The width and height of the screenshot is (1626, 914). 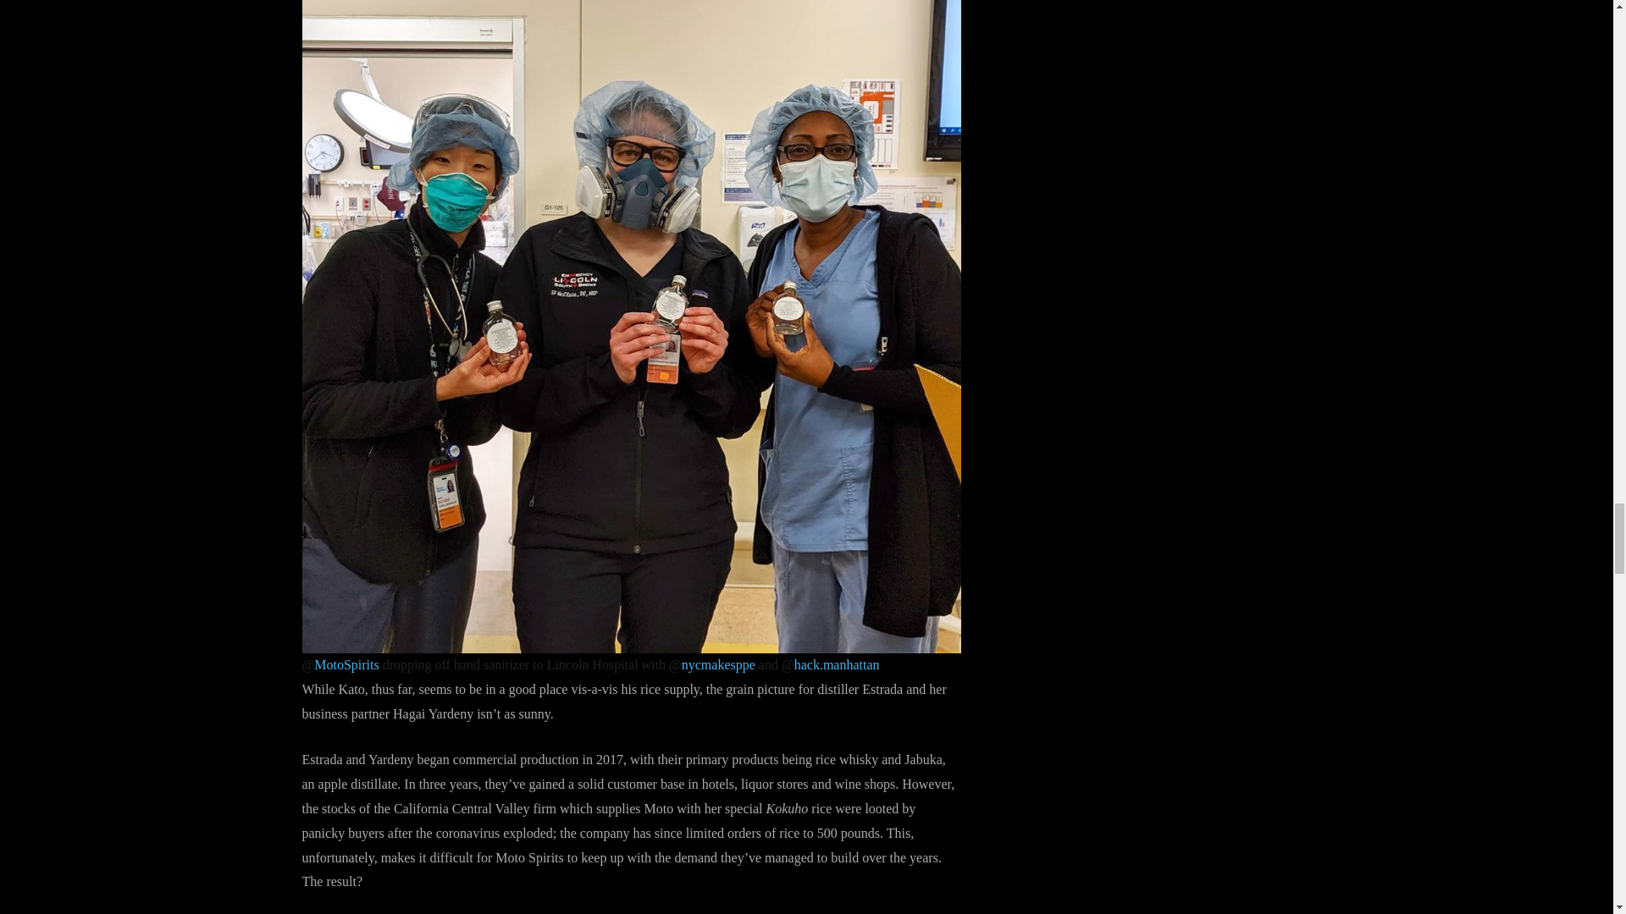 I want to click on MotoSpirits, so click(x=346, y=663).